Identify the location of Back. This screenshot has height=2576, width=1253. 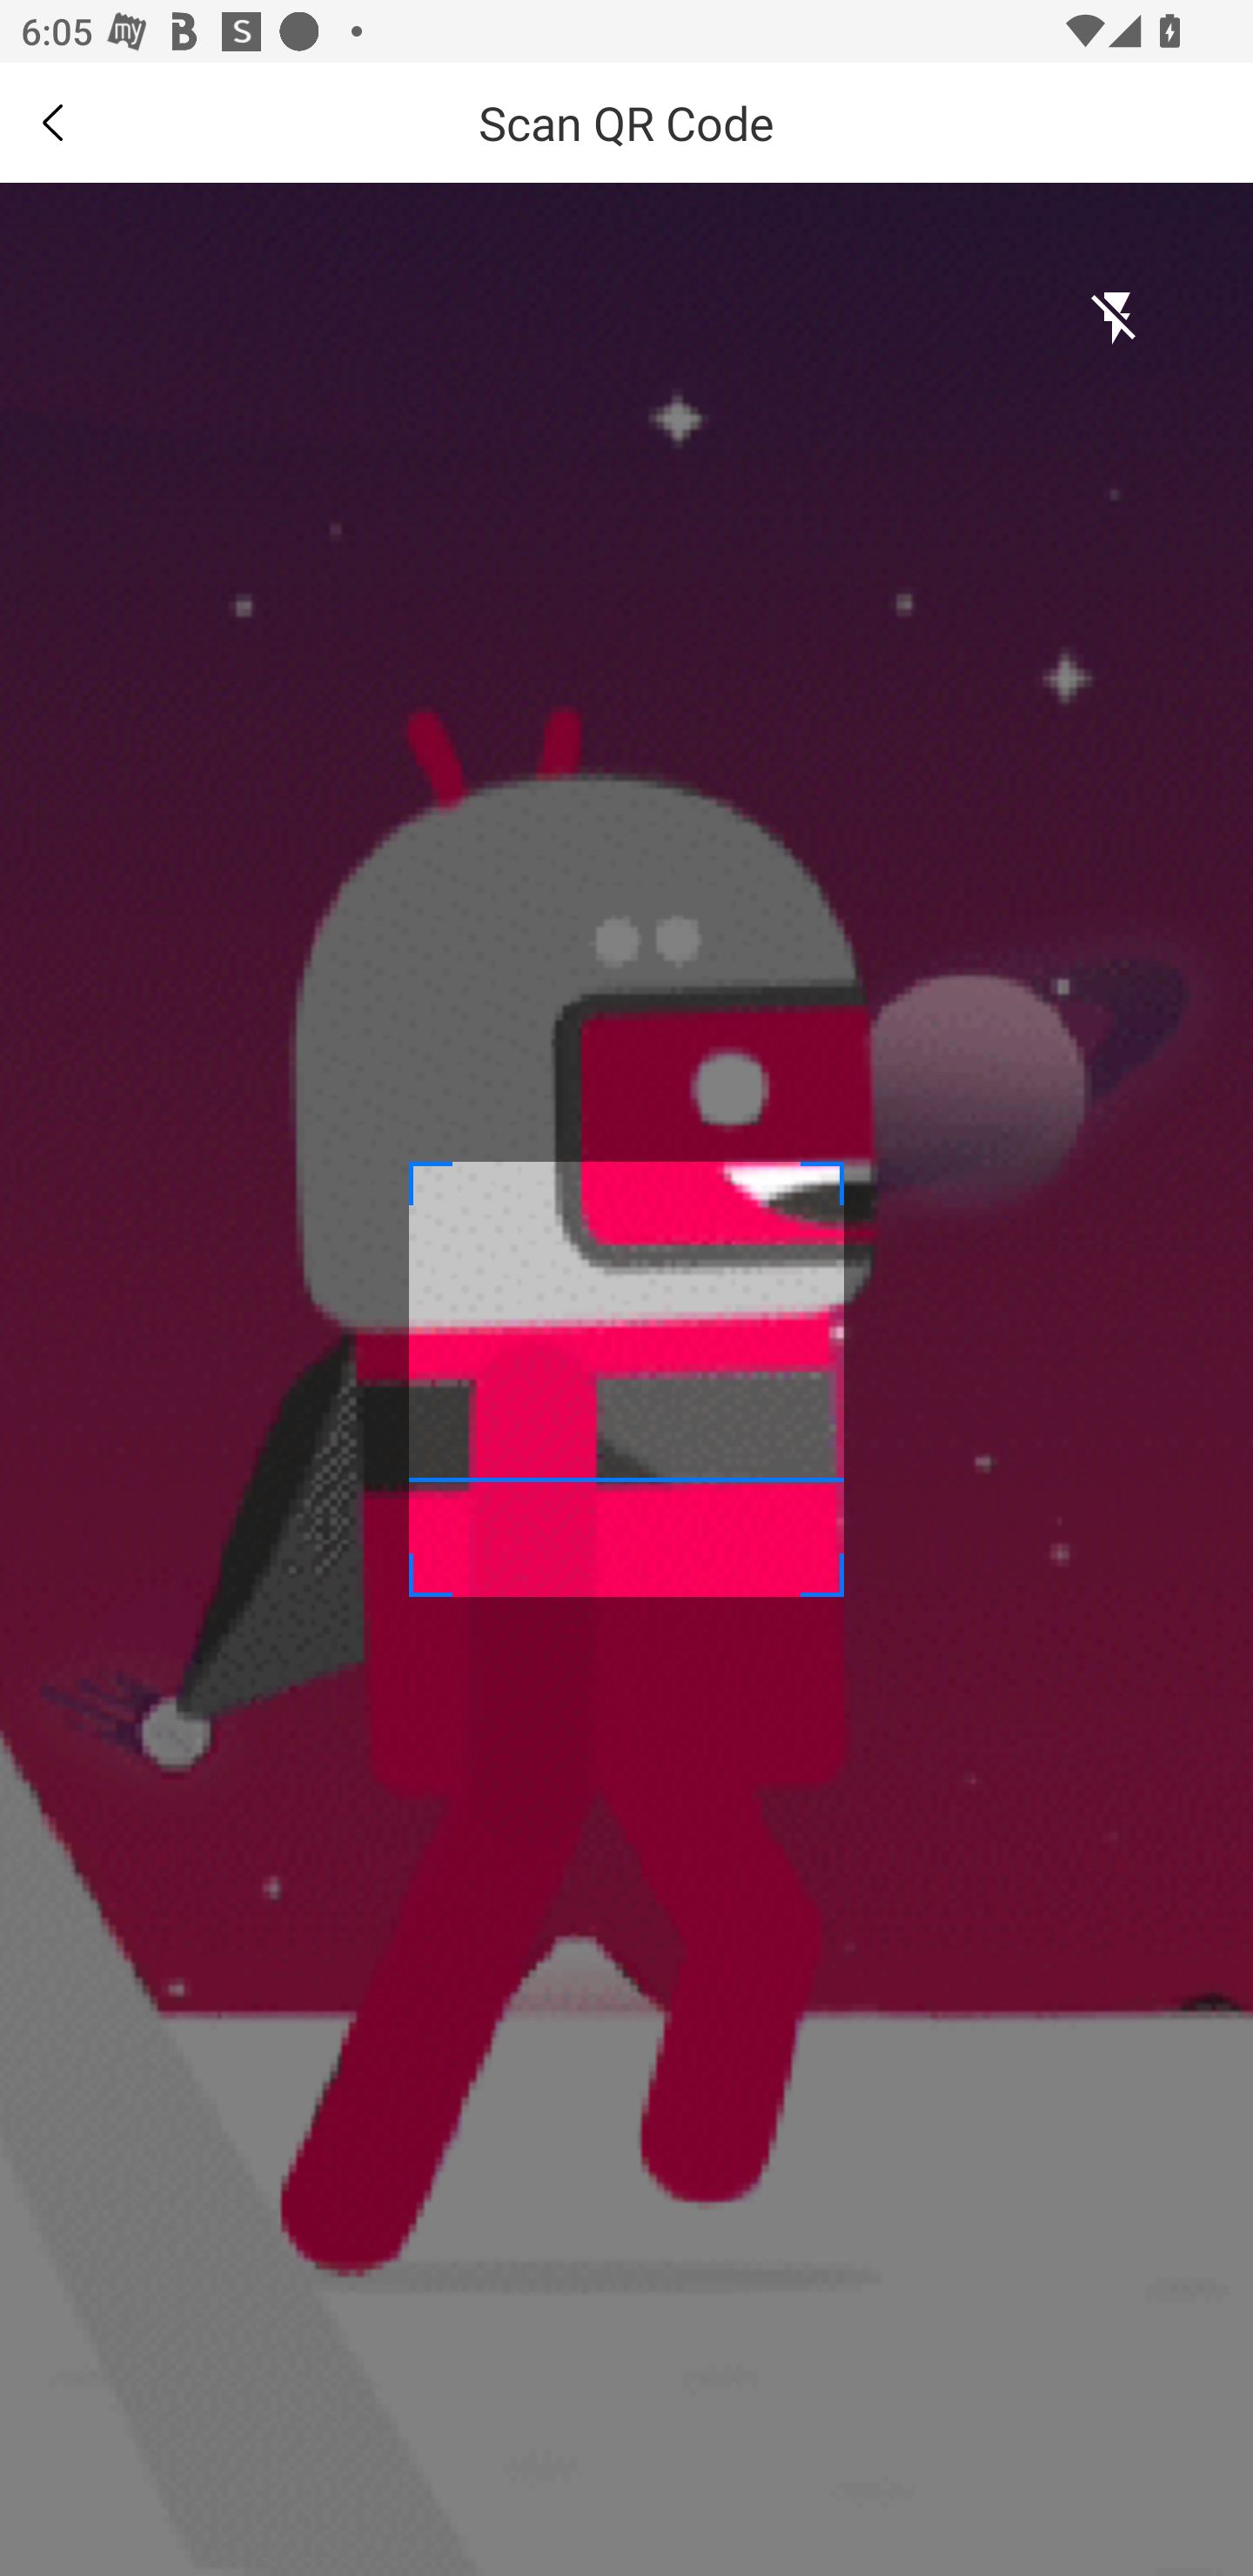
(52, 122).